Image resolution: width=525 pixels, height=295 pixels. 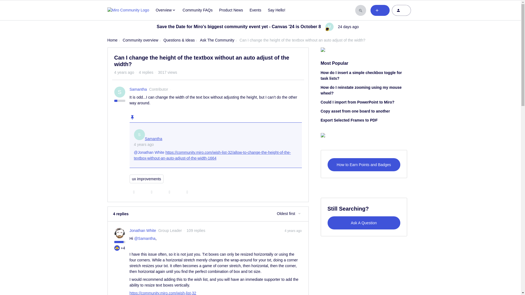 What do you see at coordinates (231, 10) in the screenshot?
I see `Product News` at bounding box center [231, 10].